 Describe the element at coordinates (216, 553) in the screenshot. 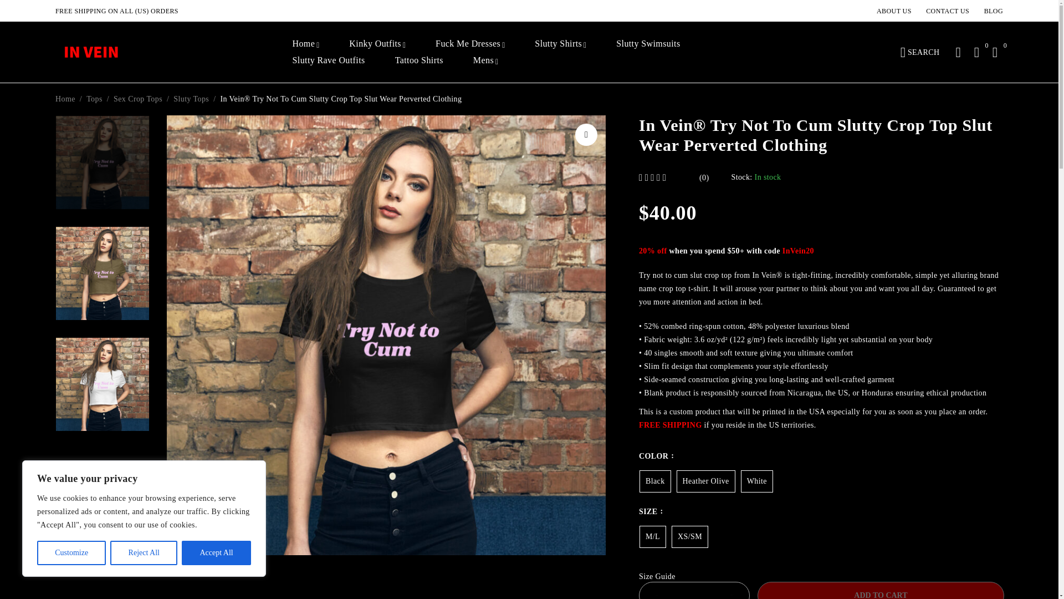

I see `Accept All` at that location.